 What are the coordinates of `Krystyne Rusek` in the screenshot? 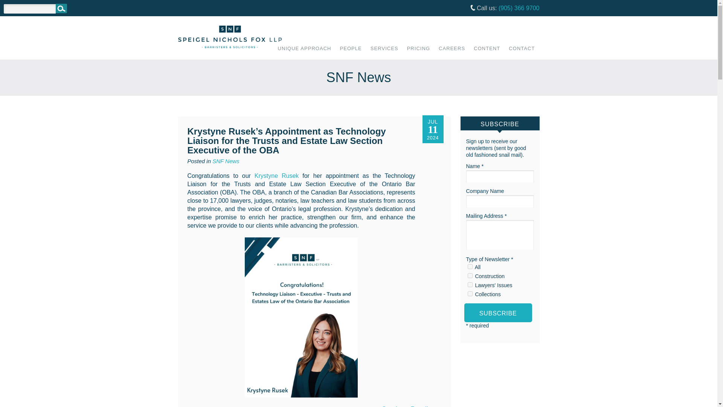 It's located at (276, 176).